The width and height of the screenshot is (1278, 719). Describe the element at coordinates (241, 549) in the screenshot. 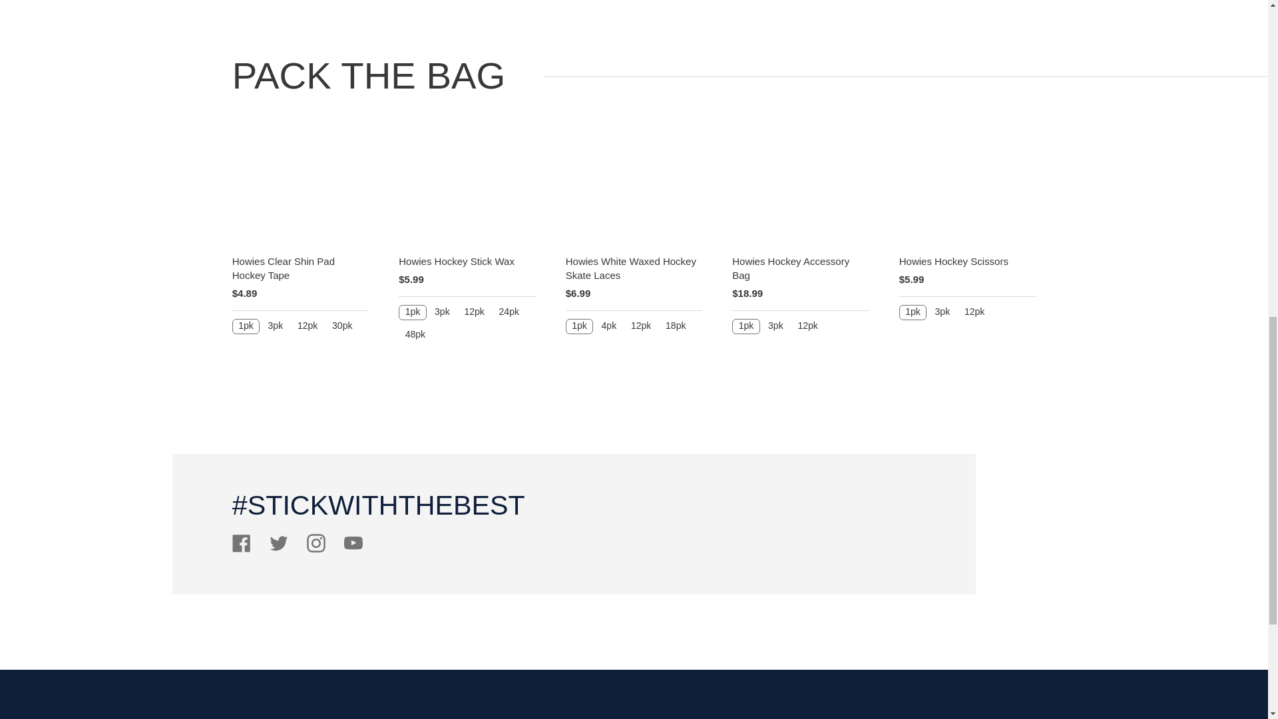

I see `Howies Hockey Tape on Facebook` at that location.